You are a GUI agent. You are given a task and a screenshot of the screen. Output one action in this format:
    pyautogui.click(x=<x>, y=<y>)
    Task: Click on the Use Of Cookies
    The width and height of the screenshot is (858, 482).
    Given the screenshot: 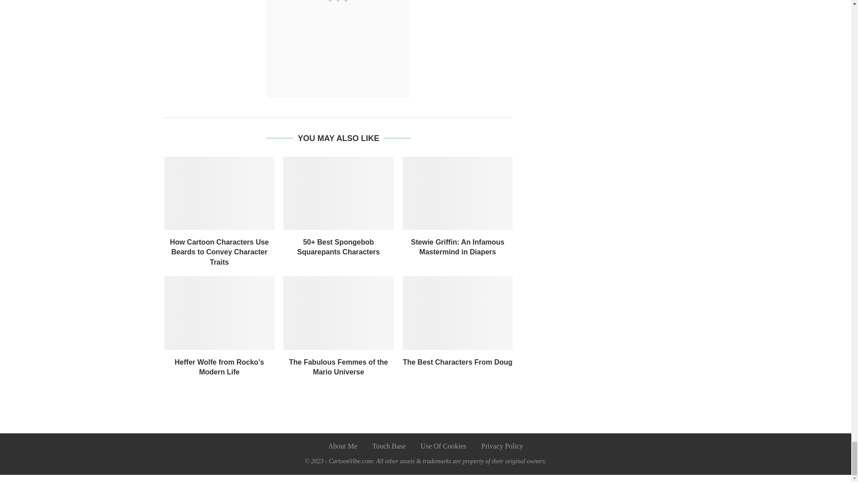 What is the action you would take?
    pyautogui.click(x=443, y=446)
    